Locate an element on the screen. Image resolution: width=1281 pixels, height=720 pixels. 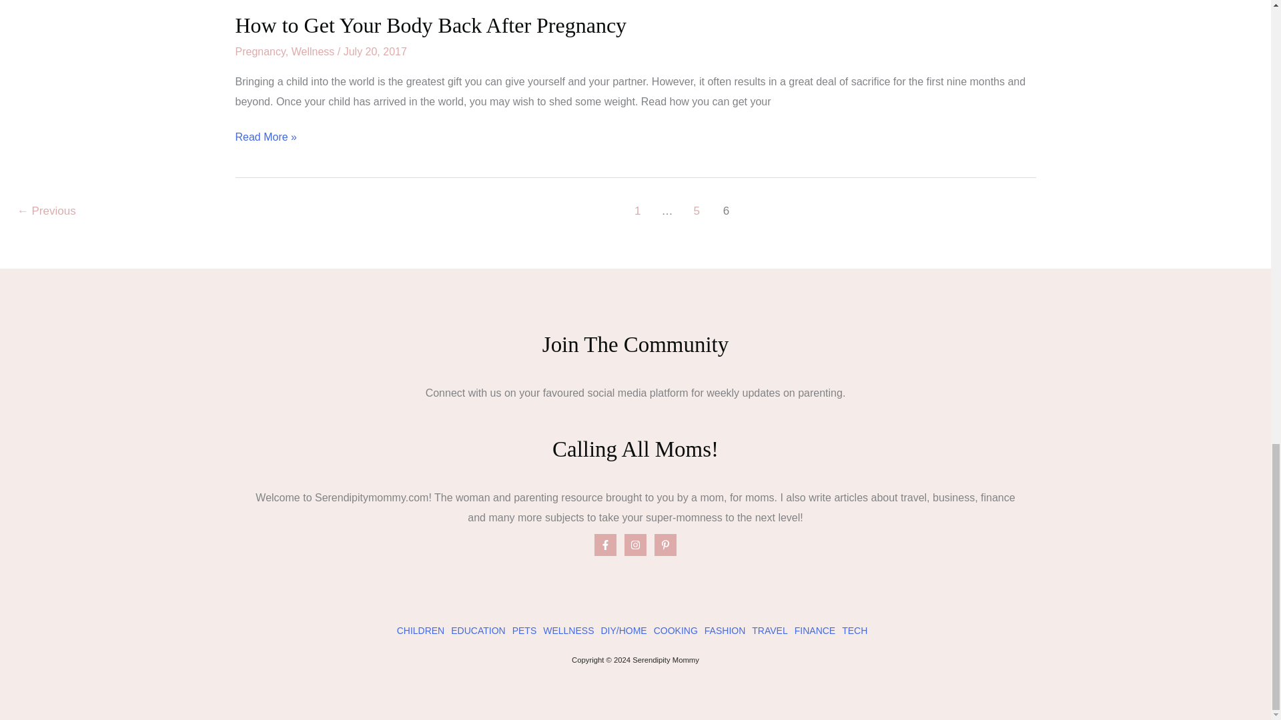
EDUCATION is located at coordinates (478, 631).